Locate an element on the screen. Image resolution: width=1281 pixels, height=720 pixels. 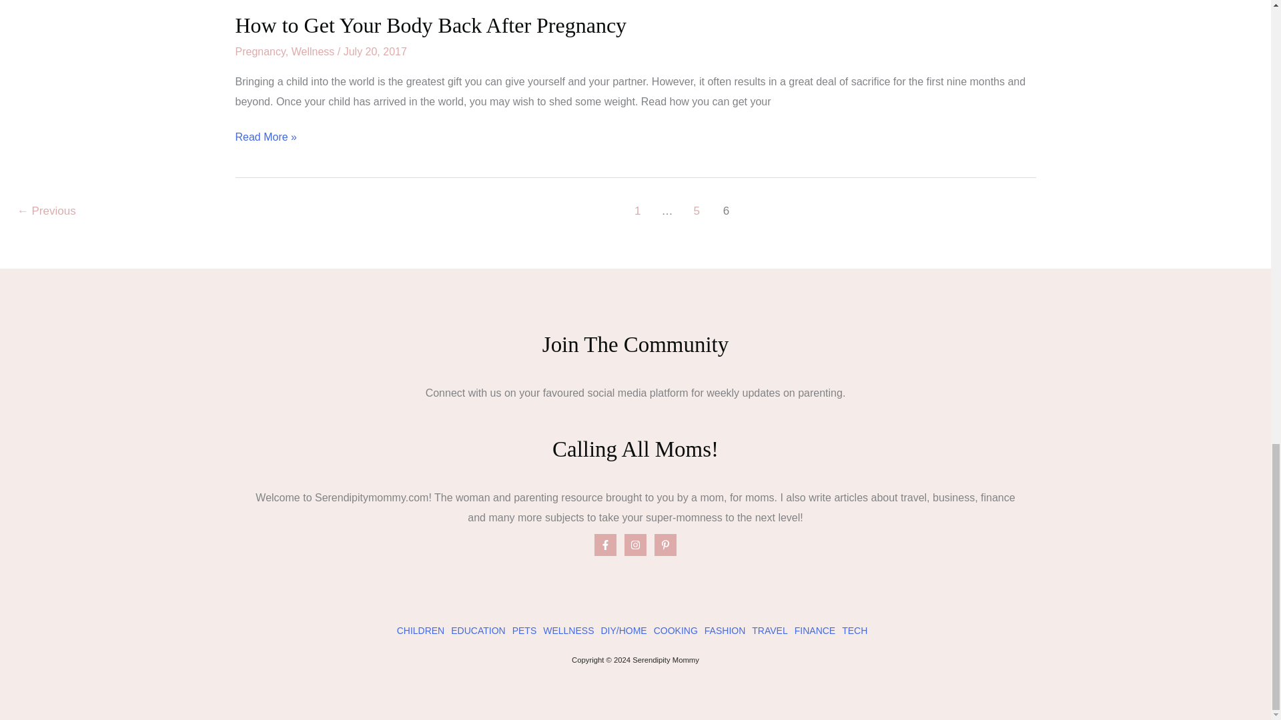
EDUCATION is located at coordinates (478, 631).